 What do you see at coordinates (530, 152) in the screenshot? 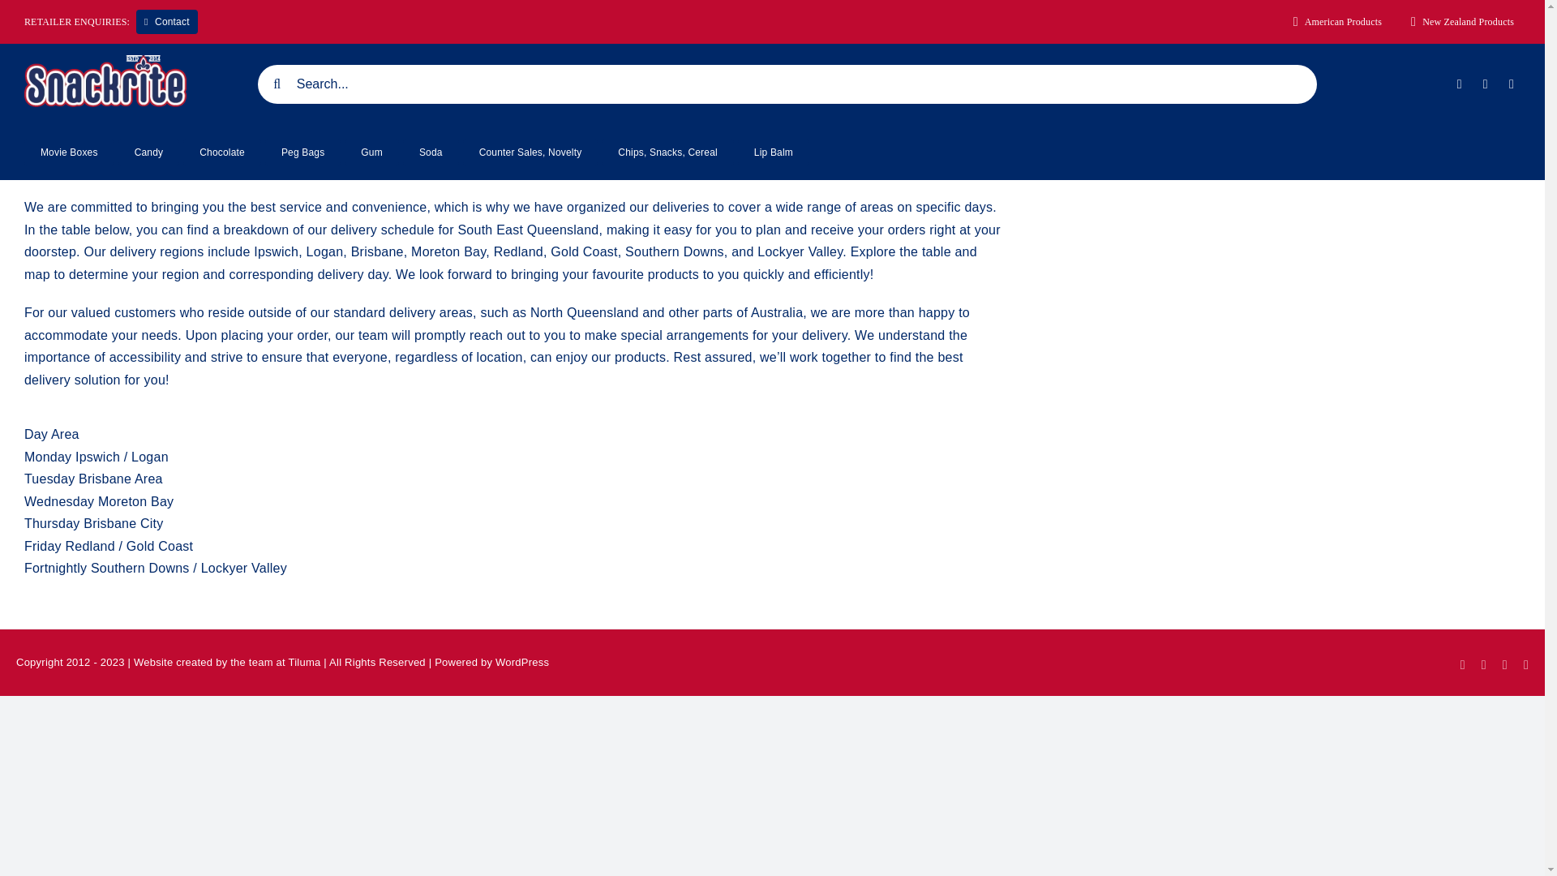
I see `Counter Sales, Novelty` at bounding box center [530, 152].